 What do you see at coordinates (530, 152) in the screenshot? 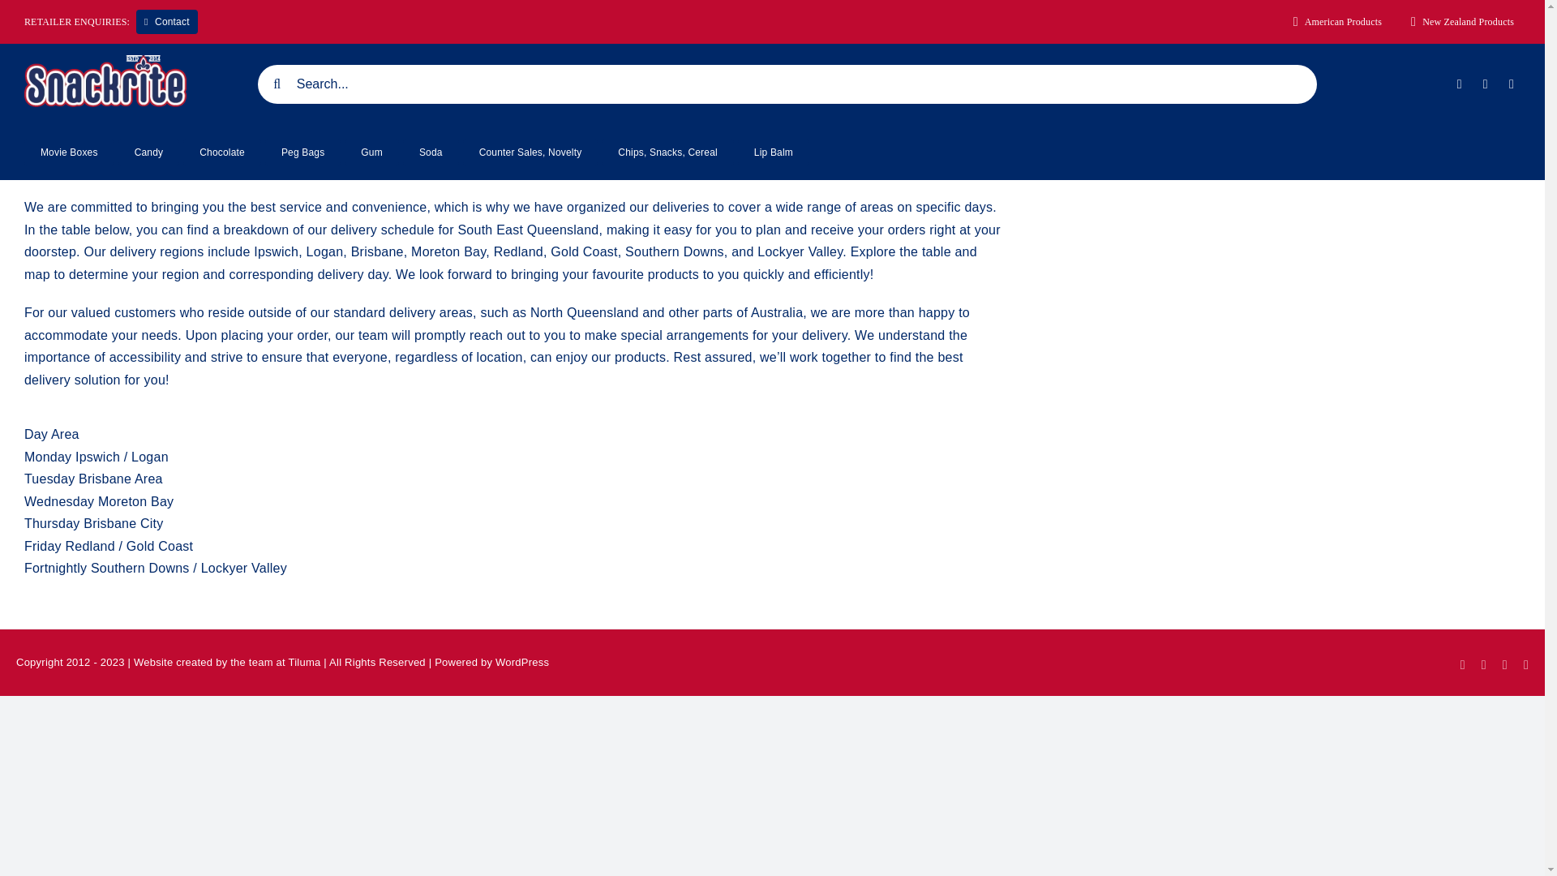
I see `Counter Sales, Novelty` at bounding box center [530, 152].